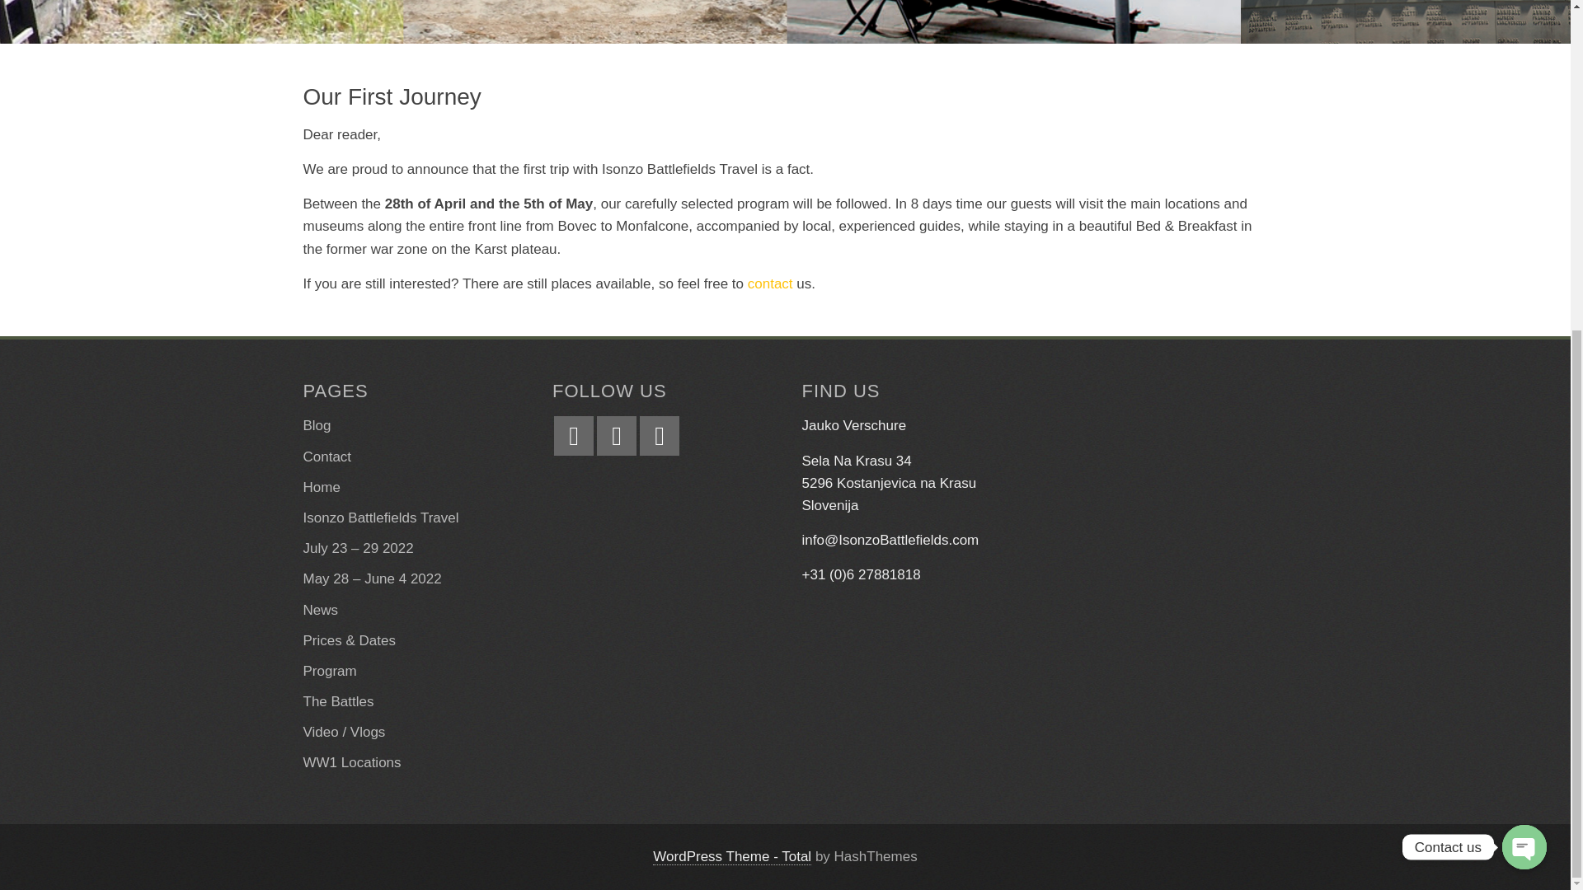 This screenshot has height=890, width=1583. Describe the element at coordinates (659, 435) in the screenshot. I see `Whatsapp` at that location.